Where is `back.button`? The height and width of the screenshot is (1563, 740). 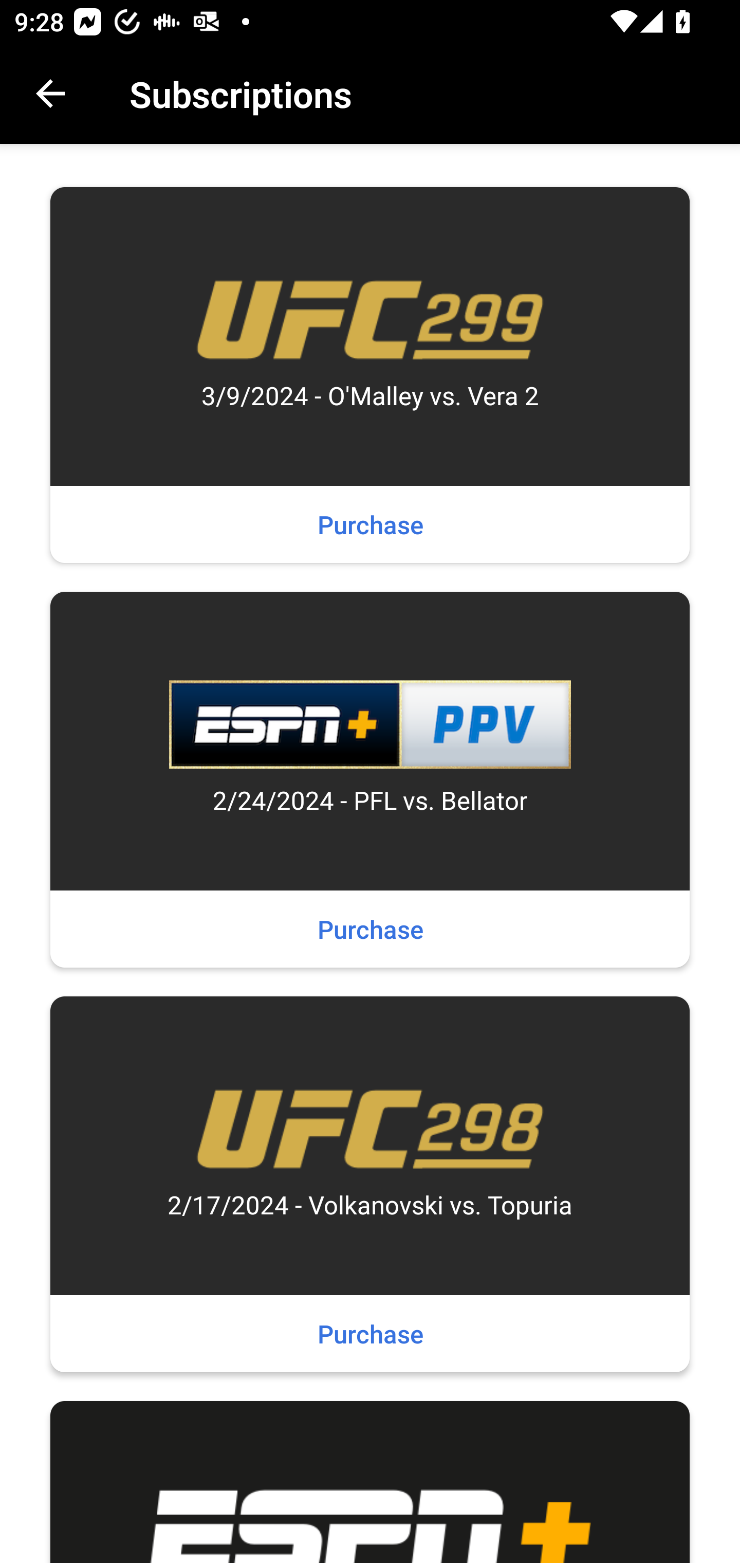
back.button is located at coordinates (50, 94).